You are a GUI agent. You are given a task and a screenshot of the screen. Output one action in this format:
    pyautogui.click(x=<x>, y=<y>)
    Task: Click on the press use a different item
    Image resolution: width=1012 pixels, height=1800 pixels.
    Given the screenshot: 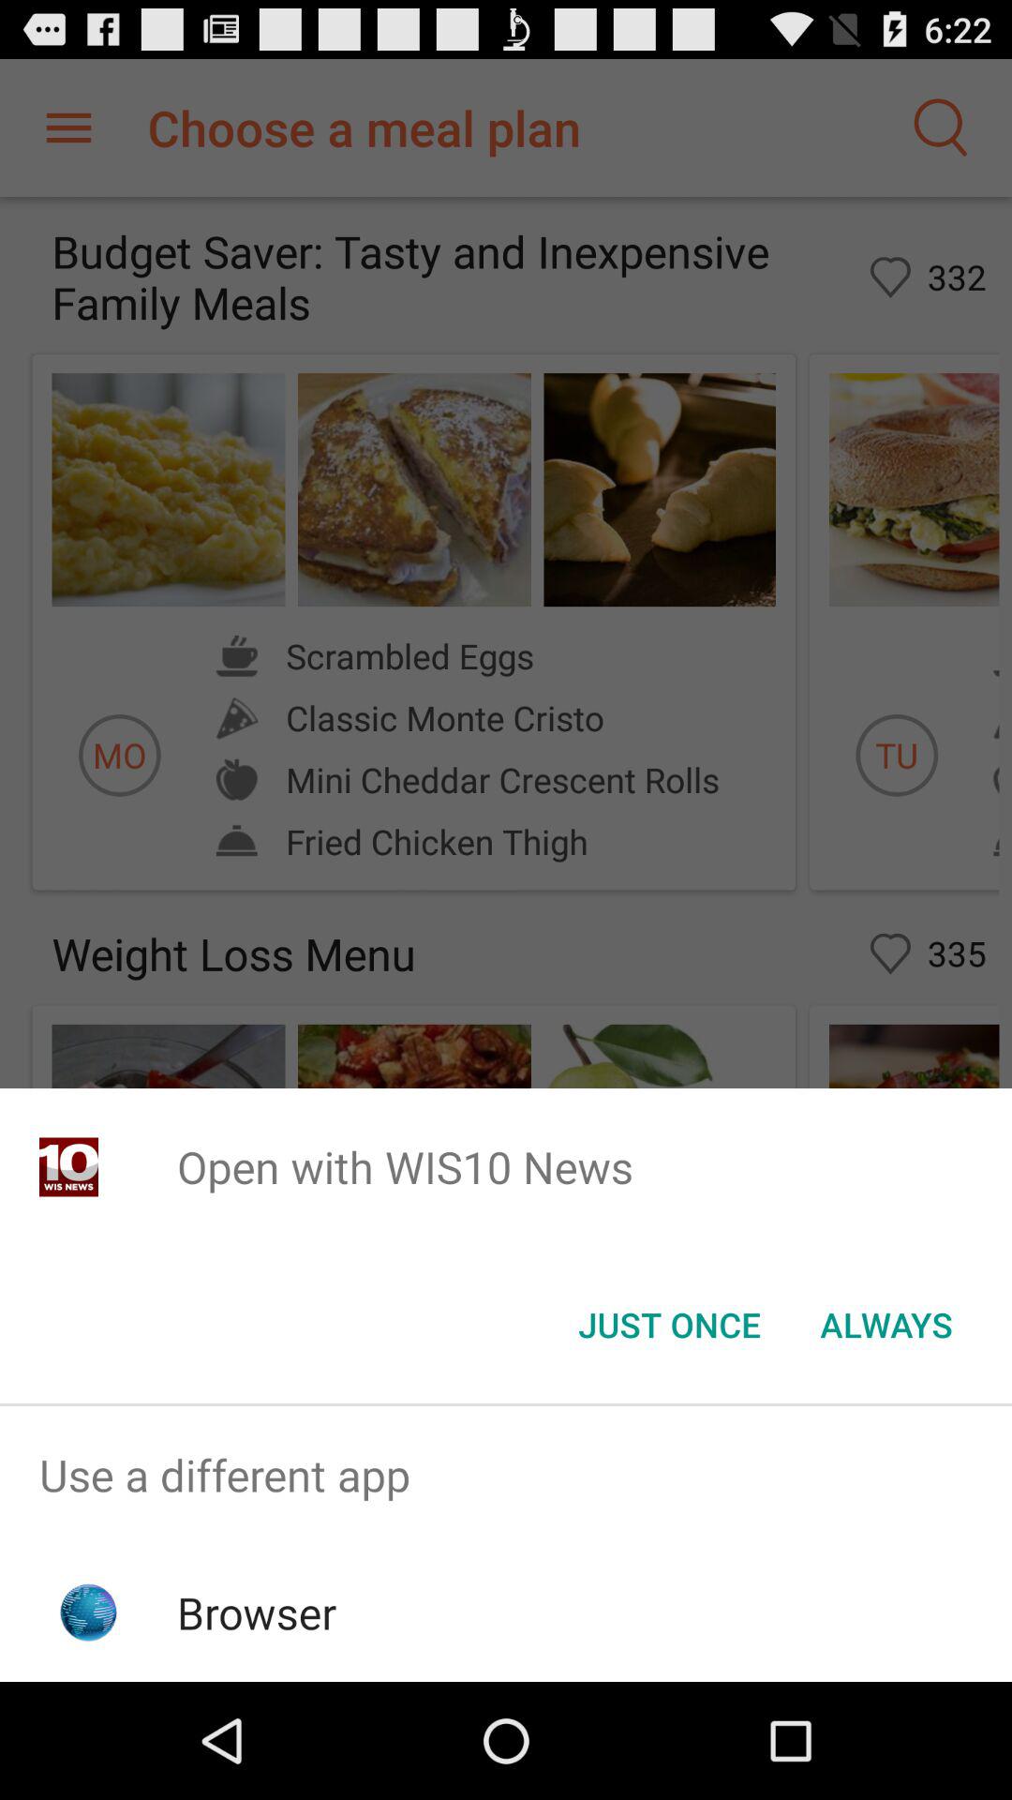 What is the action you would take?
    pyautogui.click(x=506, y=1476)
    